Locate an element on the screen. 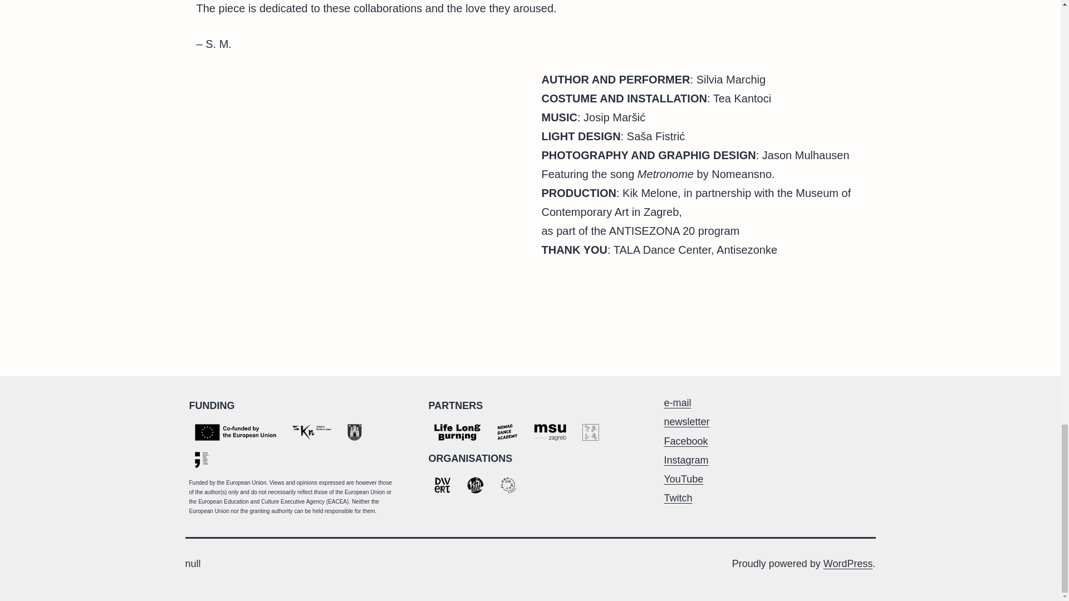  Object of Dance is located at coordinates (508, 485).